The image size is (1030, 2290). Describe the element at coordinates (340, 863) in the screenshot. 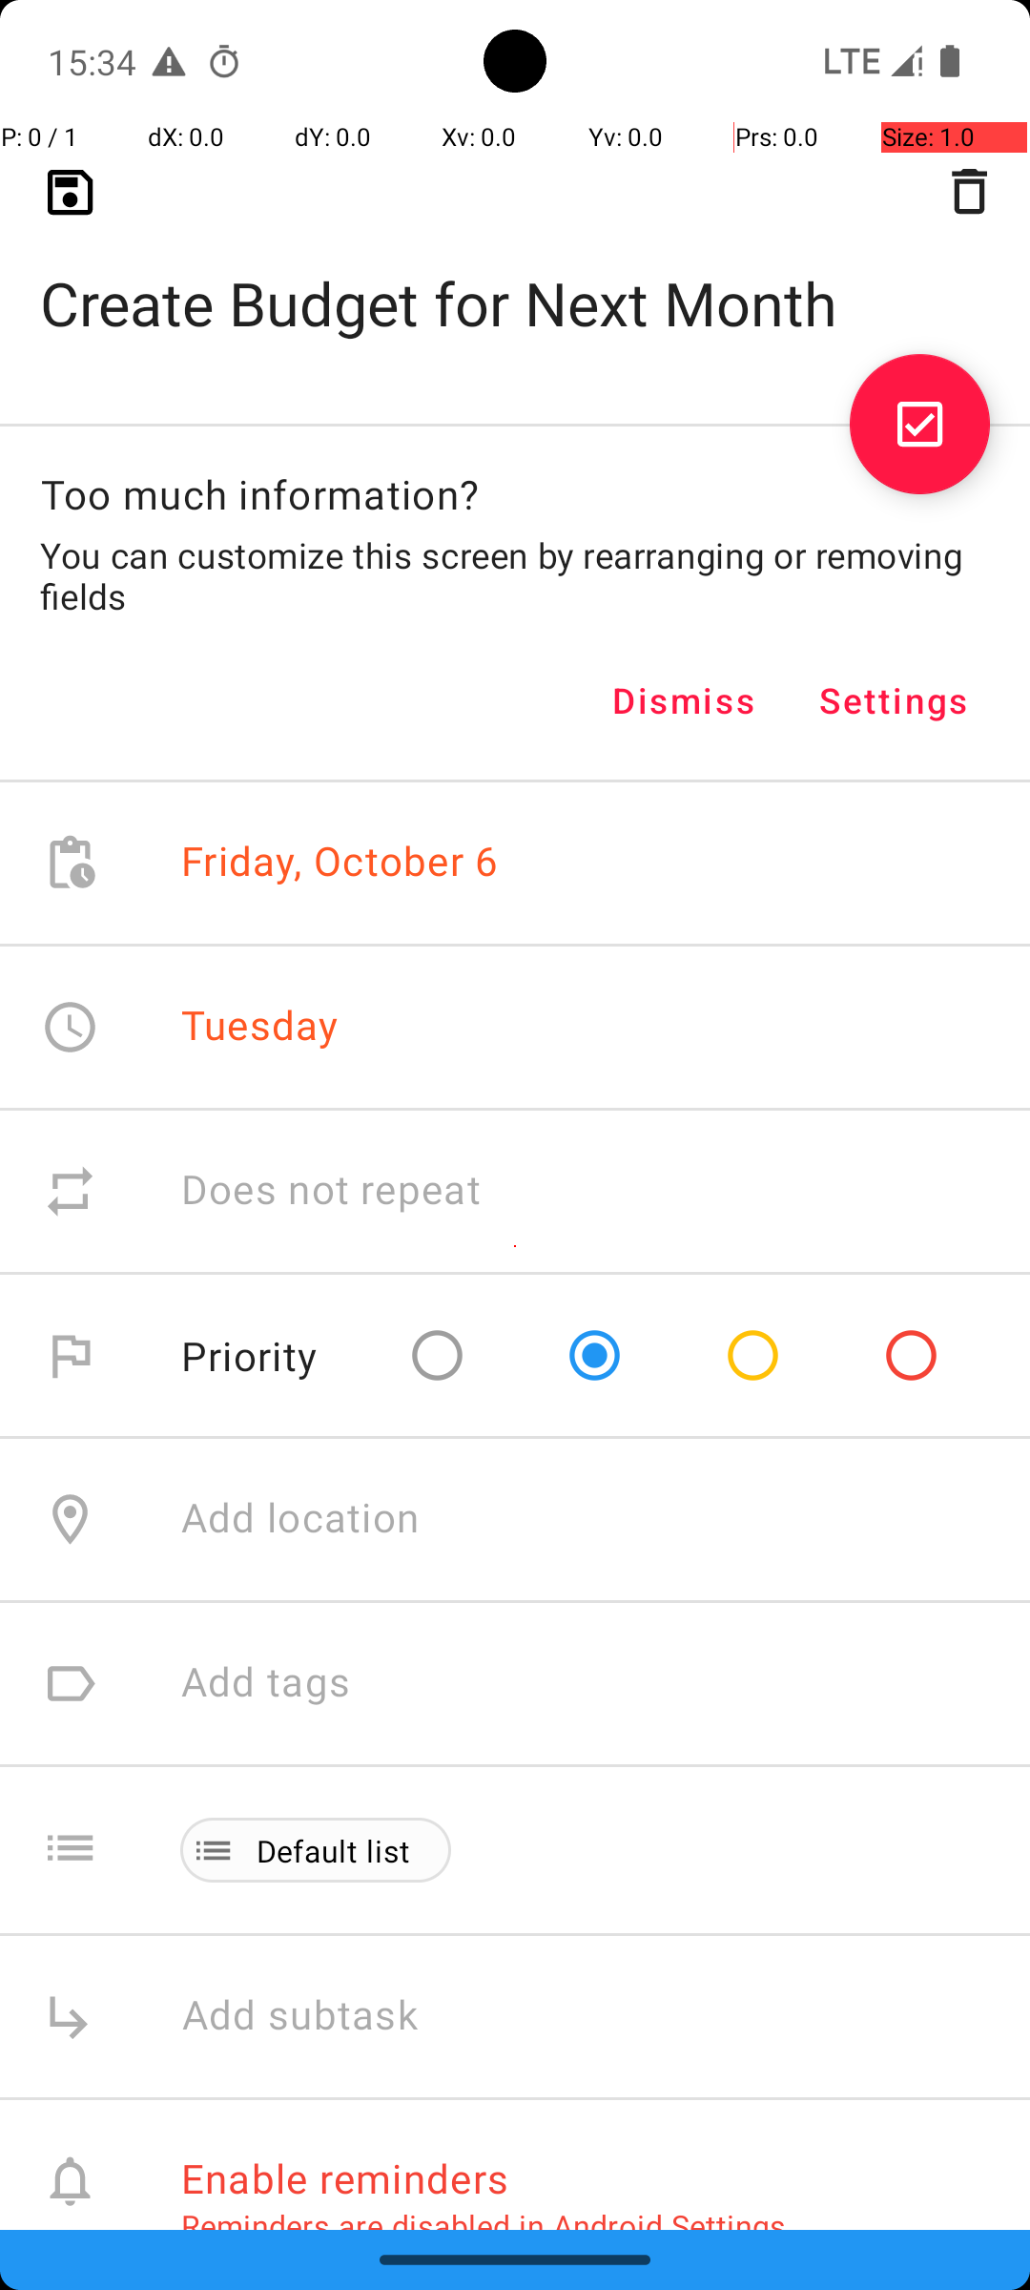

I see `Friday, October 6` at that location.